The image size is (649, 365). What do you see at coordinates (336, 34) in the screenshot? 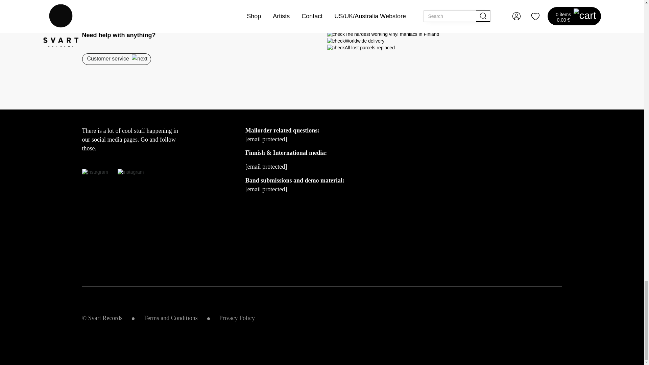
I see `check` at bounding box center [336, 34].